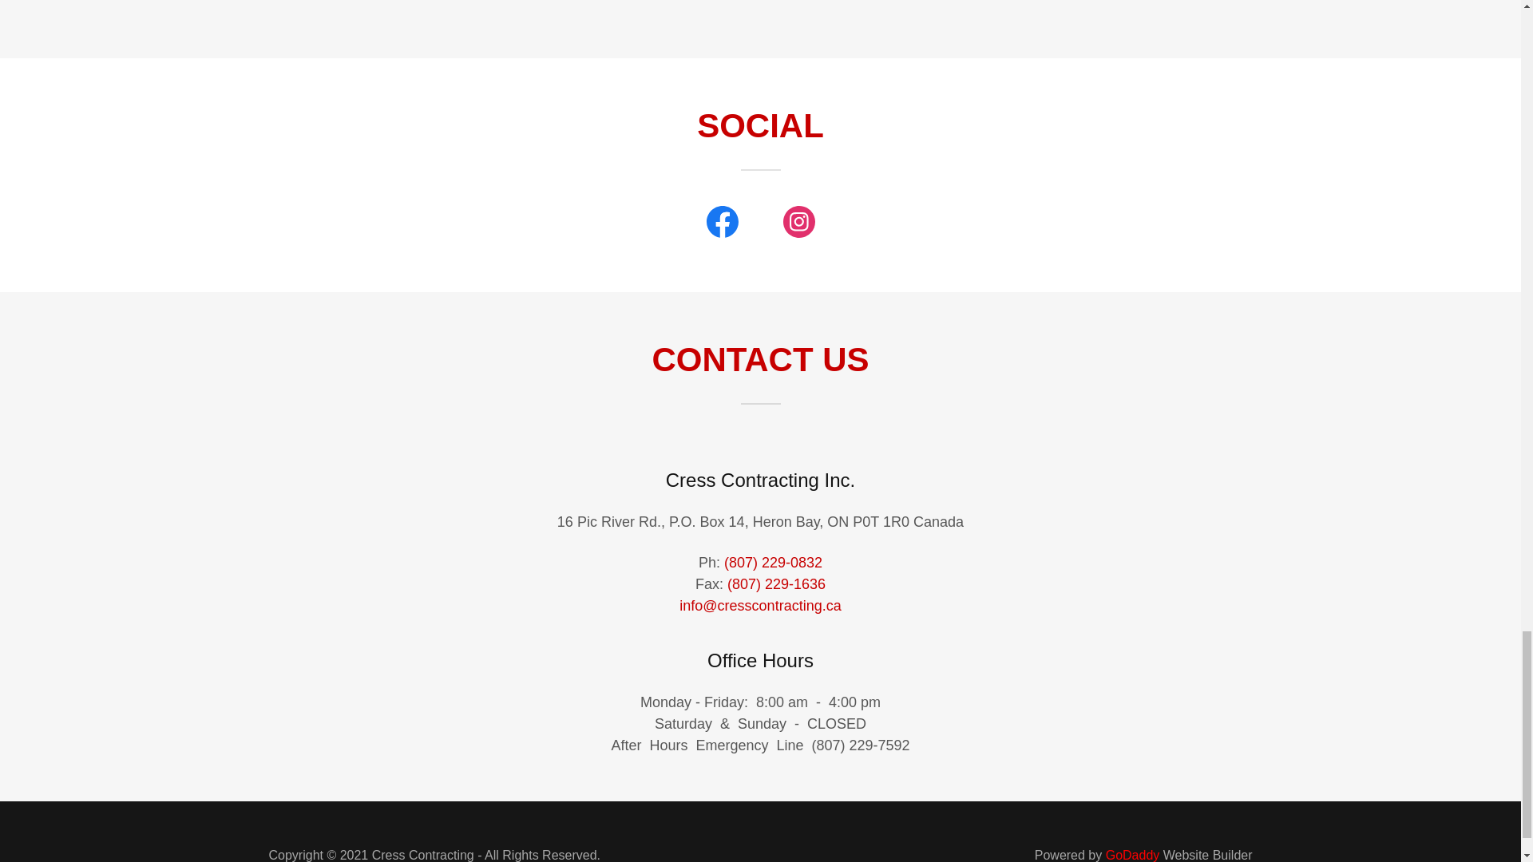 This screenshot has width=1533, height=862. I want to click on GoDaddy, so click(1132, 855).